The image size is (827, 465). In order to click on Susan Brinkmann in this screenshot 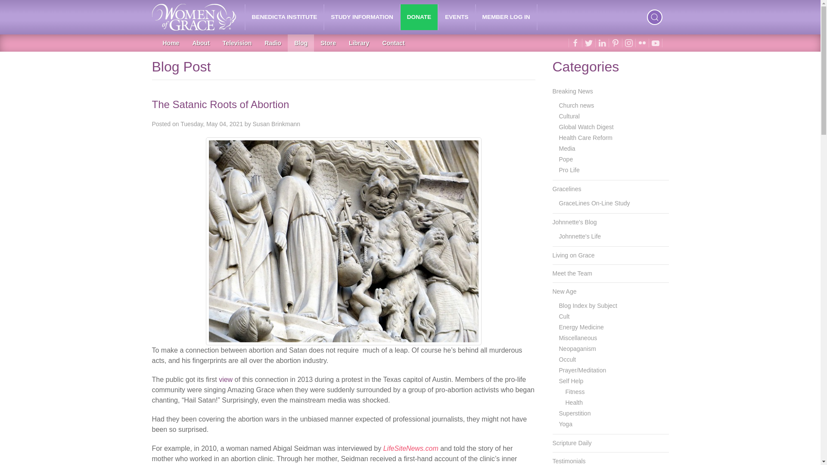, I will do `click(277, 124)`.